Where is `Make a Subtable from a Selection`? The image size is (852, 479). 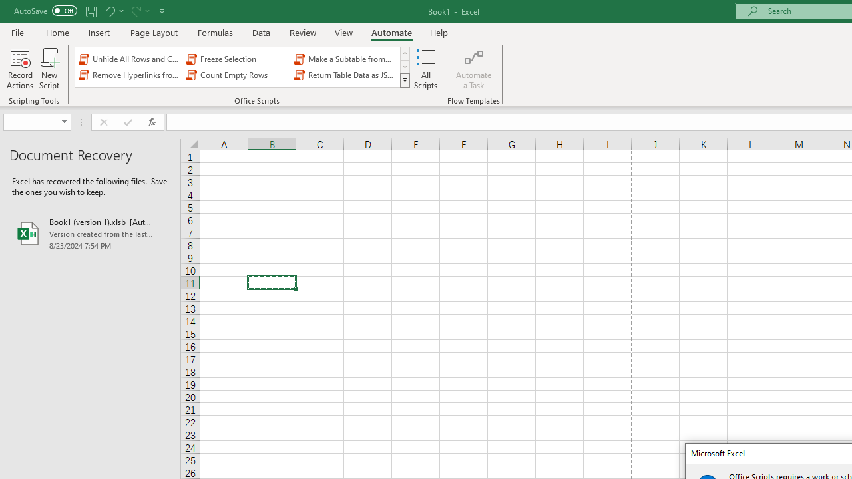 Make a Subtable from a Selection is located at coordinates (345, 59).